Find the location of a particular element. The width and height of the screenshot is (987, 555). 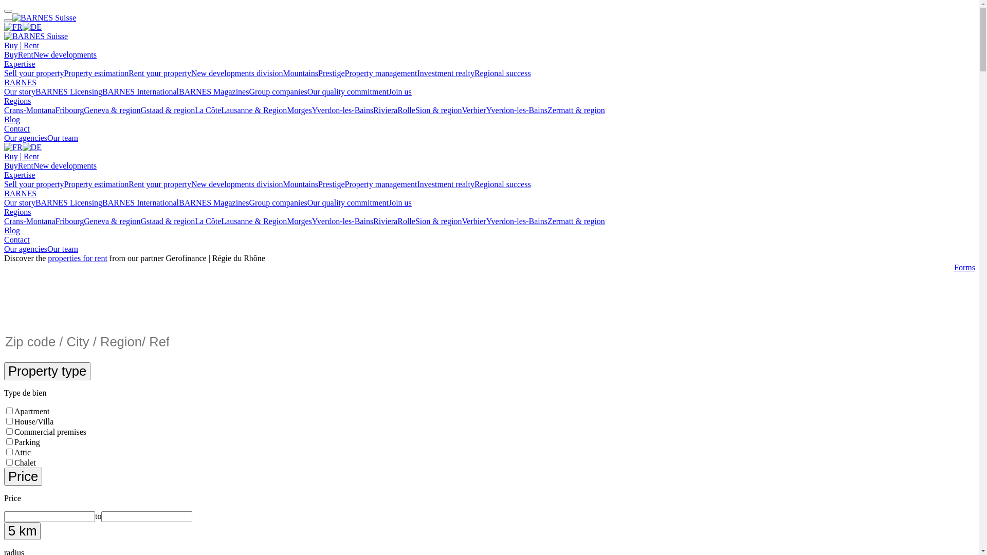

Morges is located at coordinates (299, 221).